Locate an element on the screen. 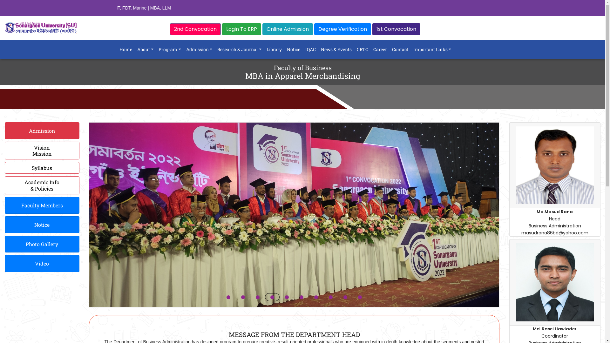 The image size is (610, 343). News & Events is located at coordinates (336, 50).